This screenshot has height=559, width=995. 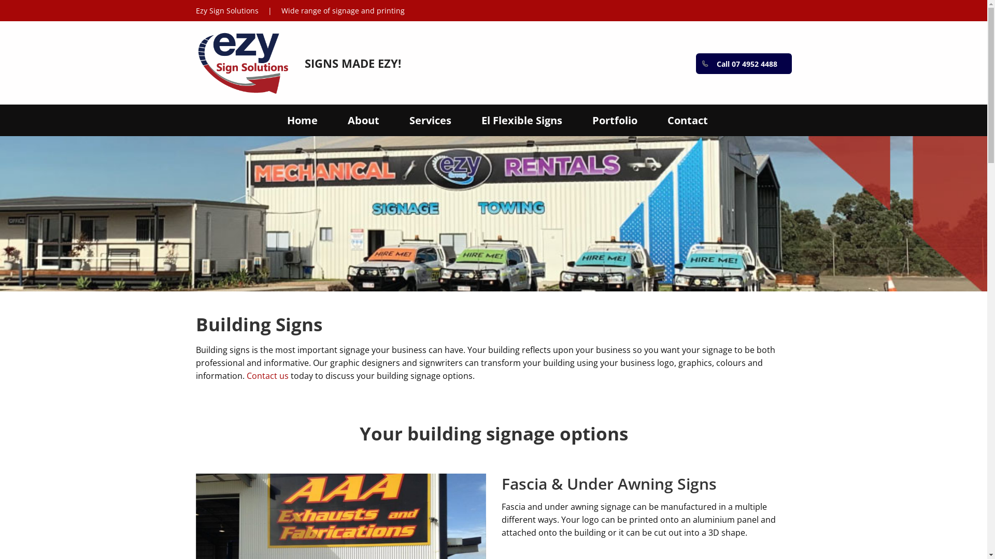 I want to click on    Call 07 4952 4488, so click(x=743, y=64).